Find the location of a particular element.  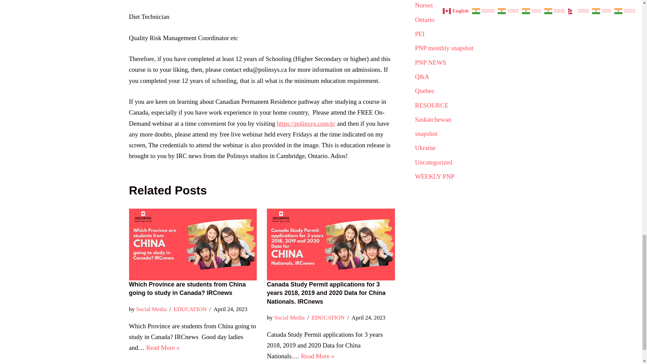

Posts by Social Media is located at coordinates (289, 317).